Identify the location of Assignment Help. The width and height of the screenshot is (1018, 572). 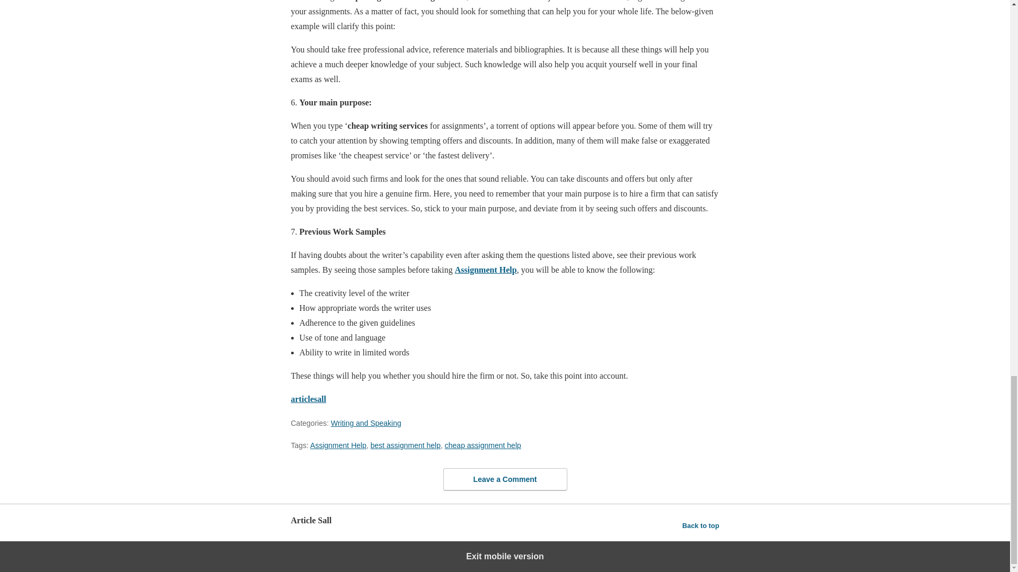
(338, 445).